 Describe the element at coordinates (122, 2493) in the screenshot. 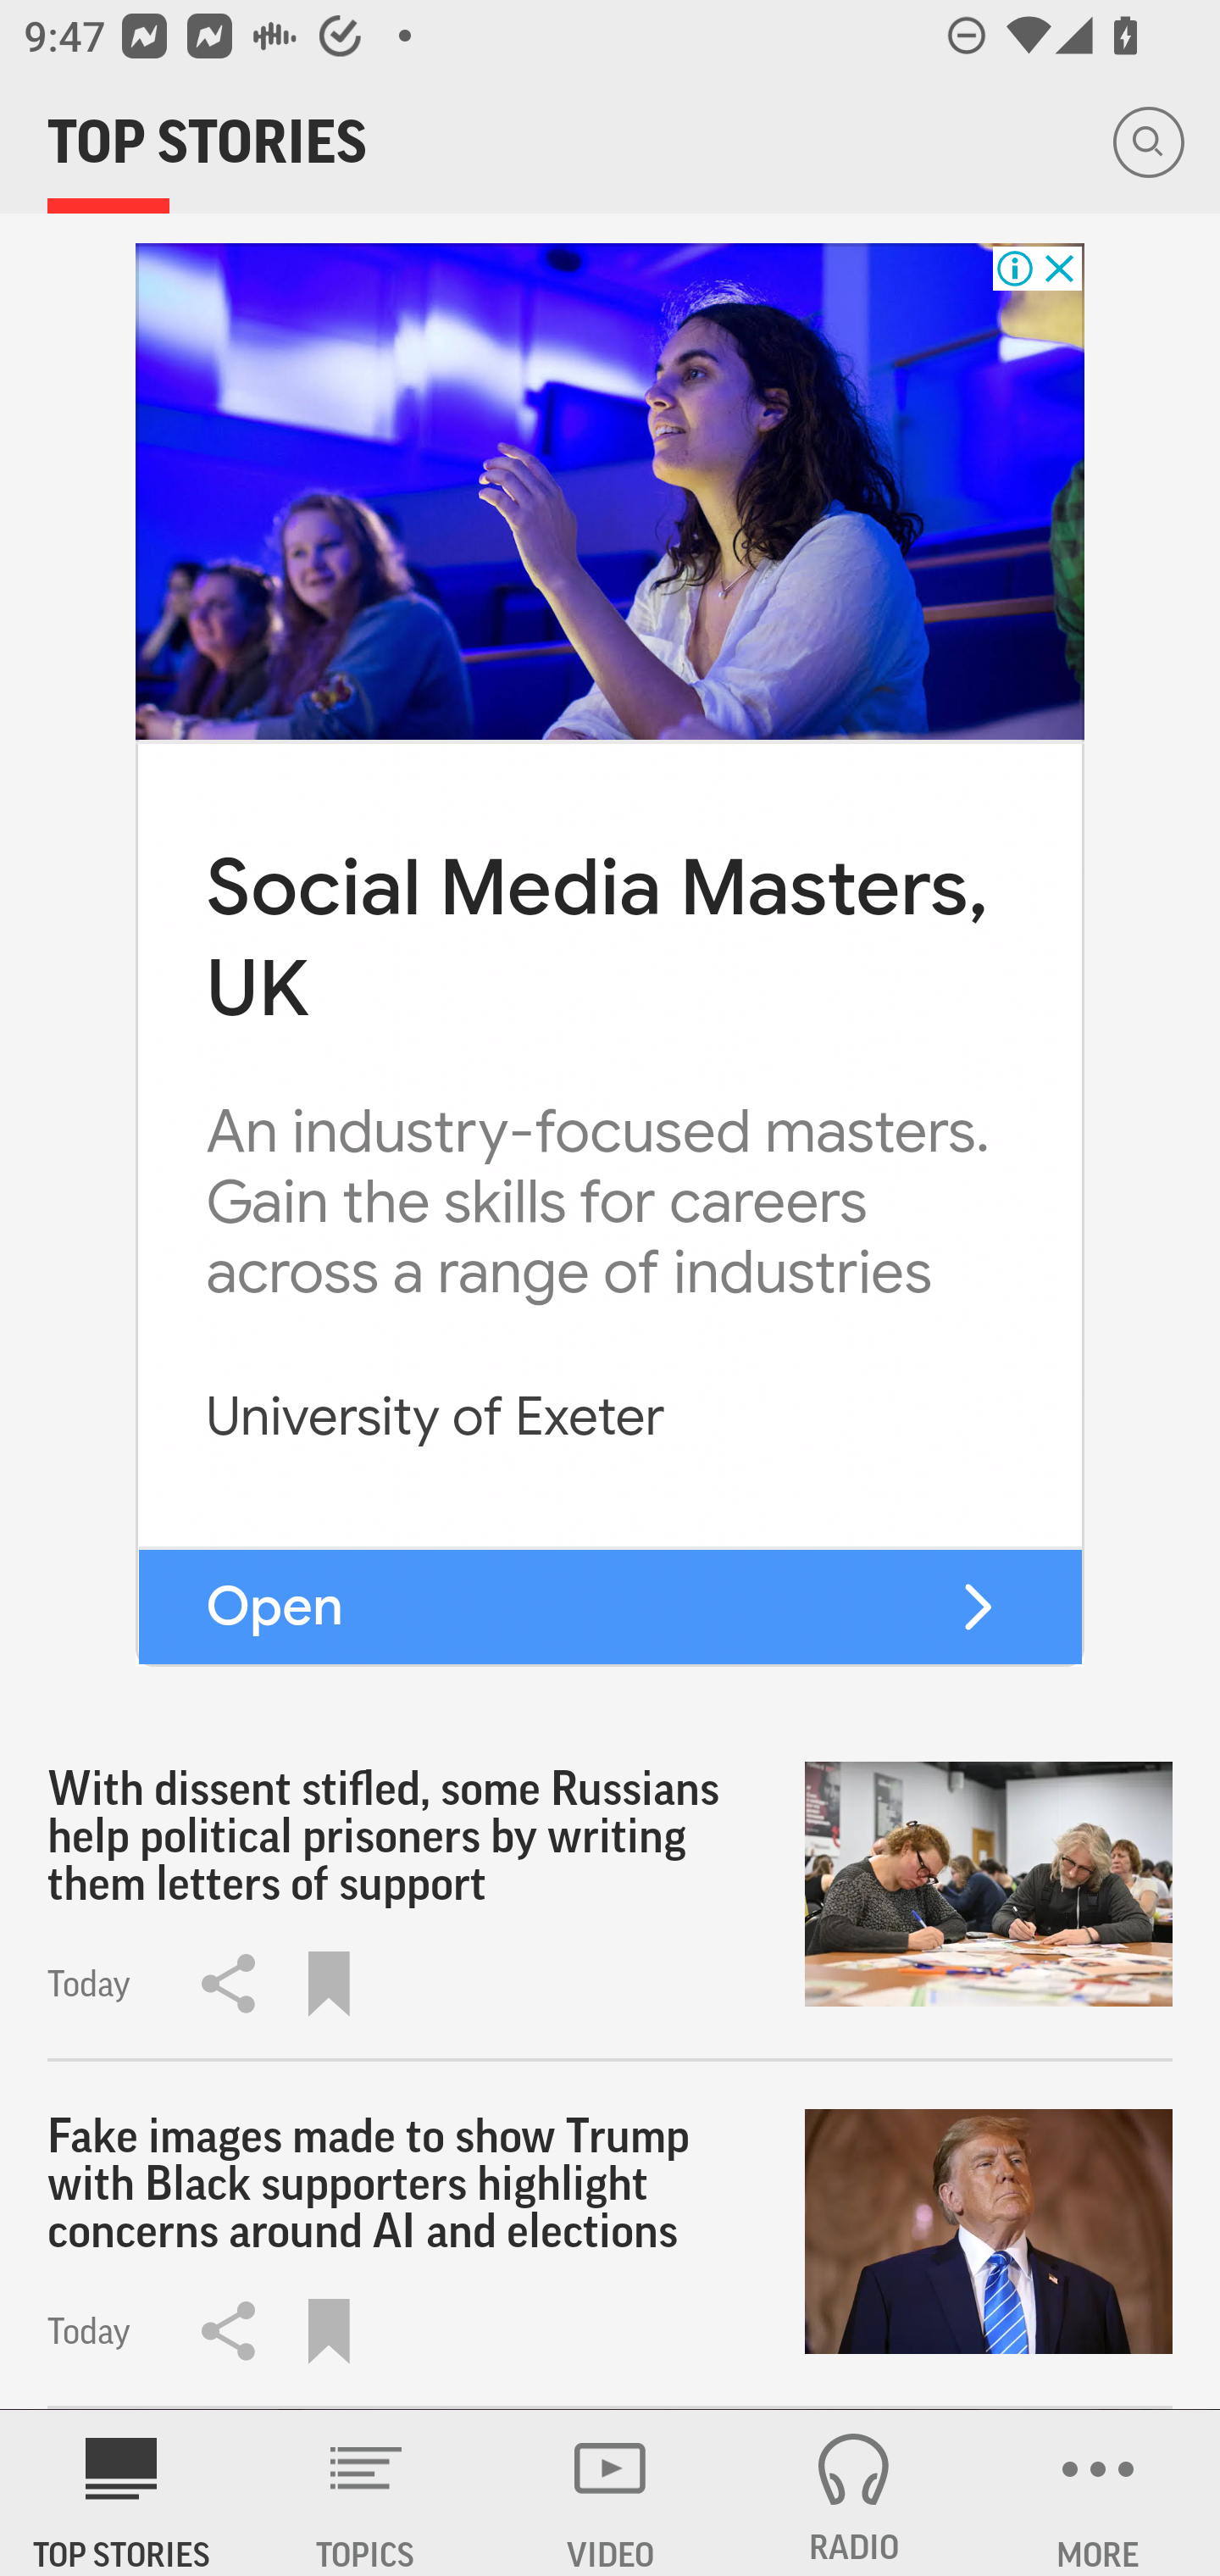

I see `AP News TOP STORIES` at that location.